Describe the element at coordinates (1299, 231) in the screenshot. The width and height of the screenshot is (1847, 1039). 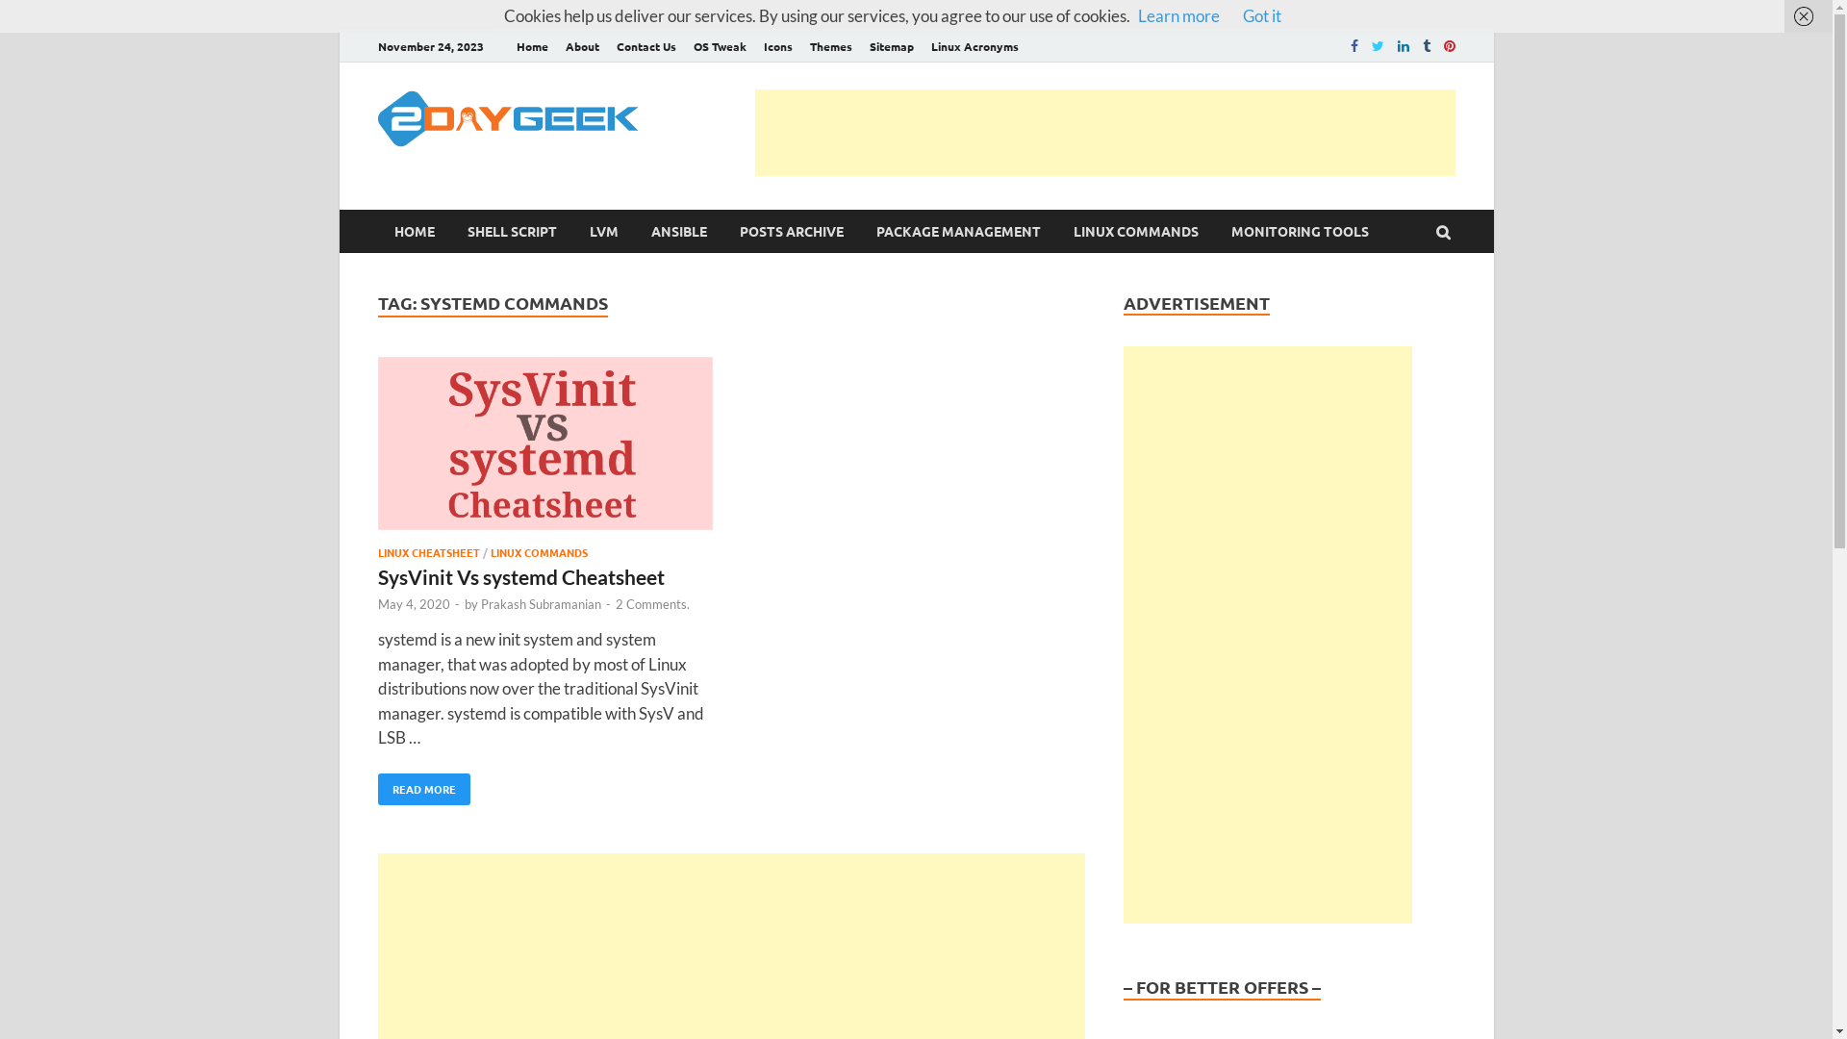
I see `MONITORING TOOLS` at that location.